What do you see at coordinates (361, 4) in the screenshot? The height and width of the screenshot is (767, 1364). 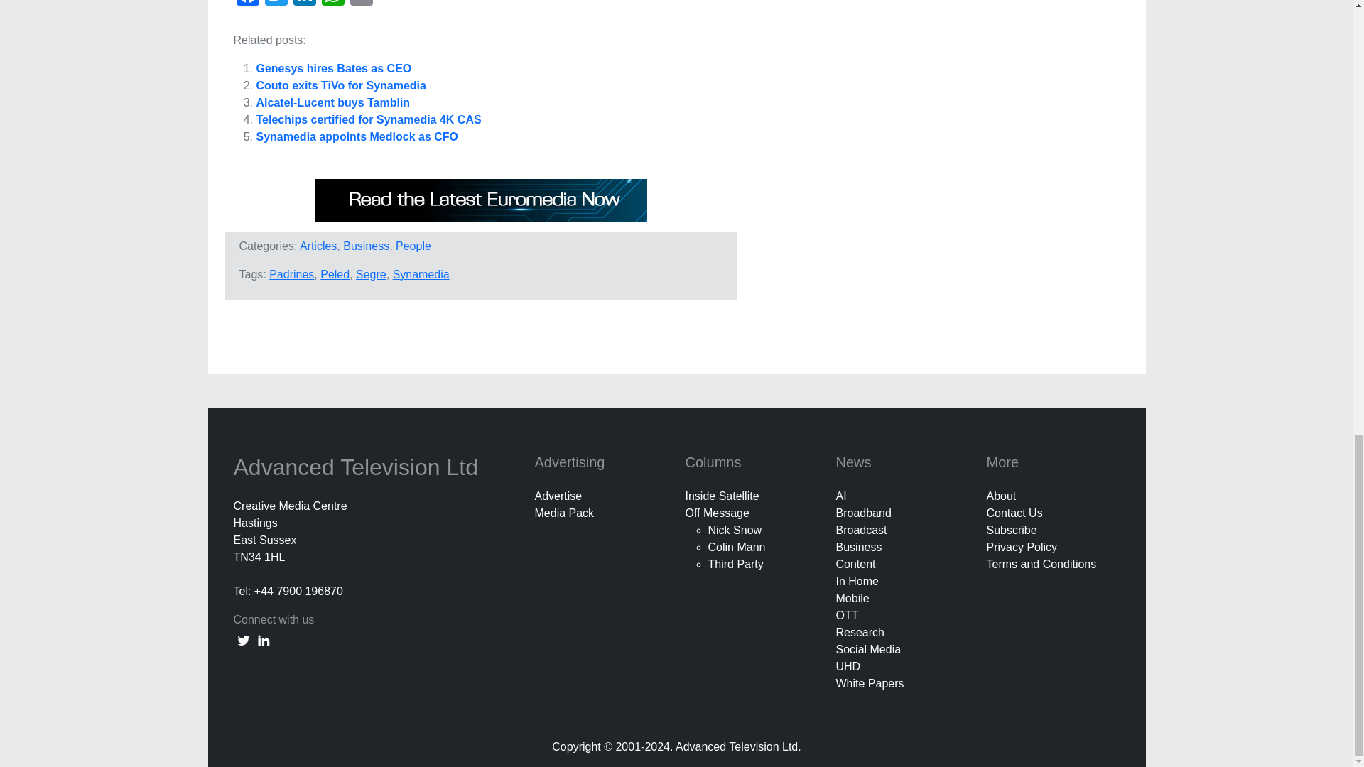 I see `Email` at bounding box center [361, 4].